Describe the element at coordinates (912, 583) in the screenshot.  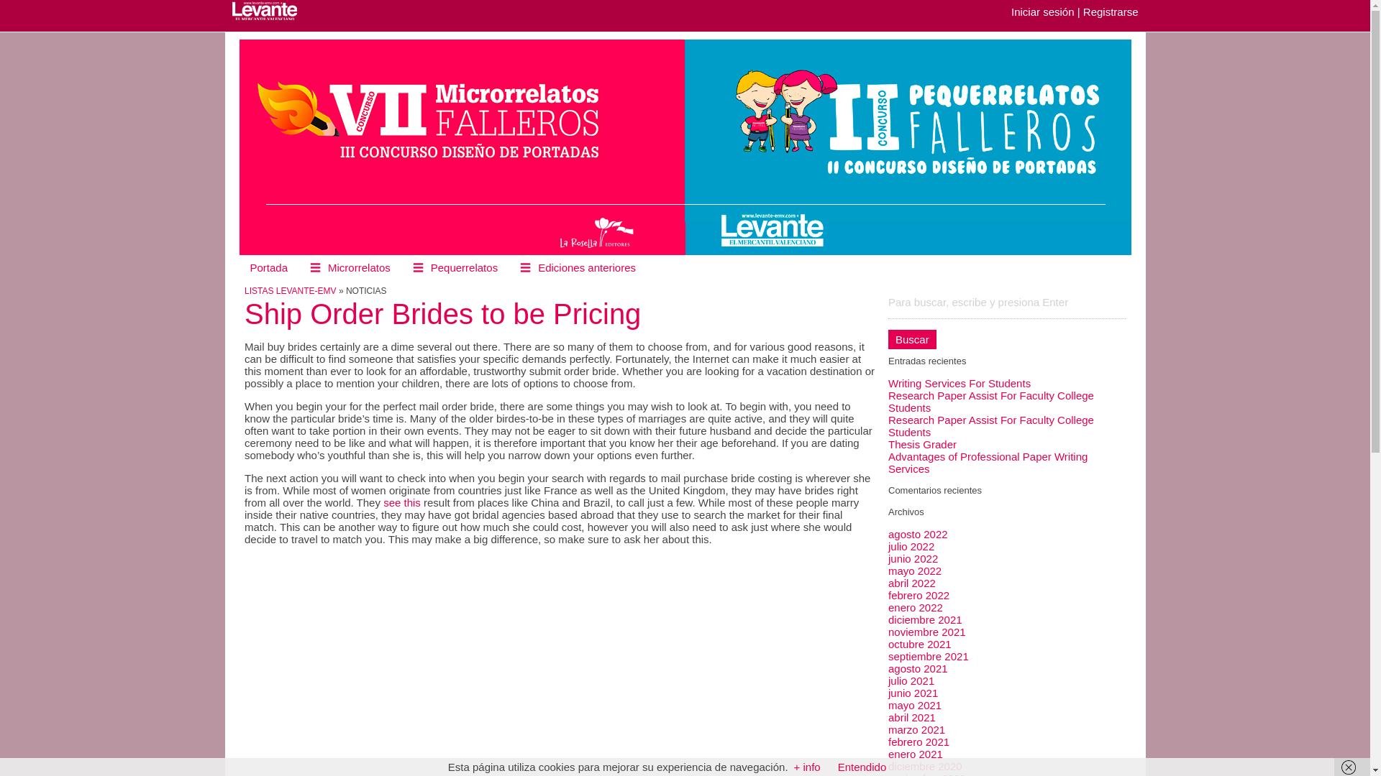
I see `abril 2022` at that location.